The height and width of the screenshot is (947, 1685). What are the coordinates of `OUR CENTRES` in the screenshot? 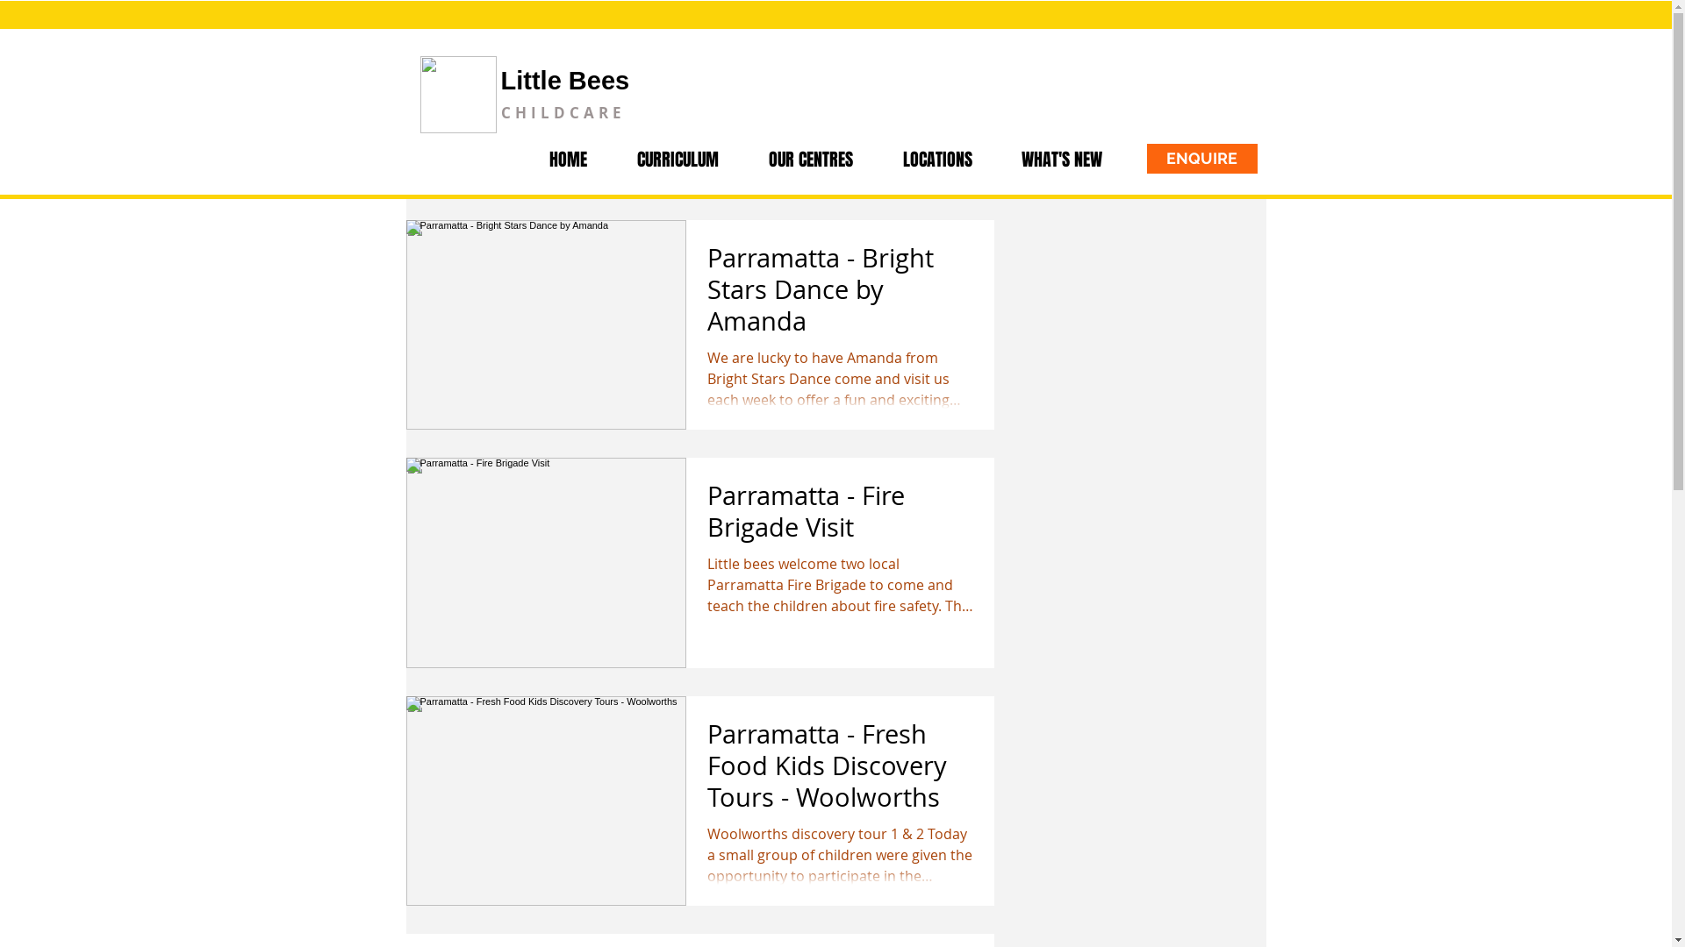 It's located at (811, 160).